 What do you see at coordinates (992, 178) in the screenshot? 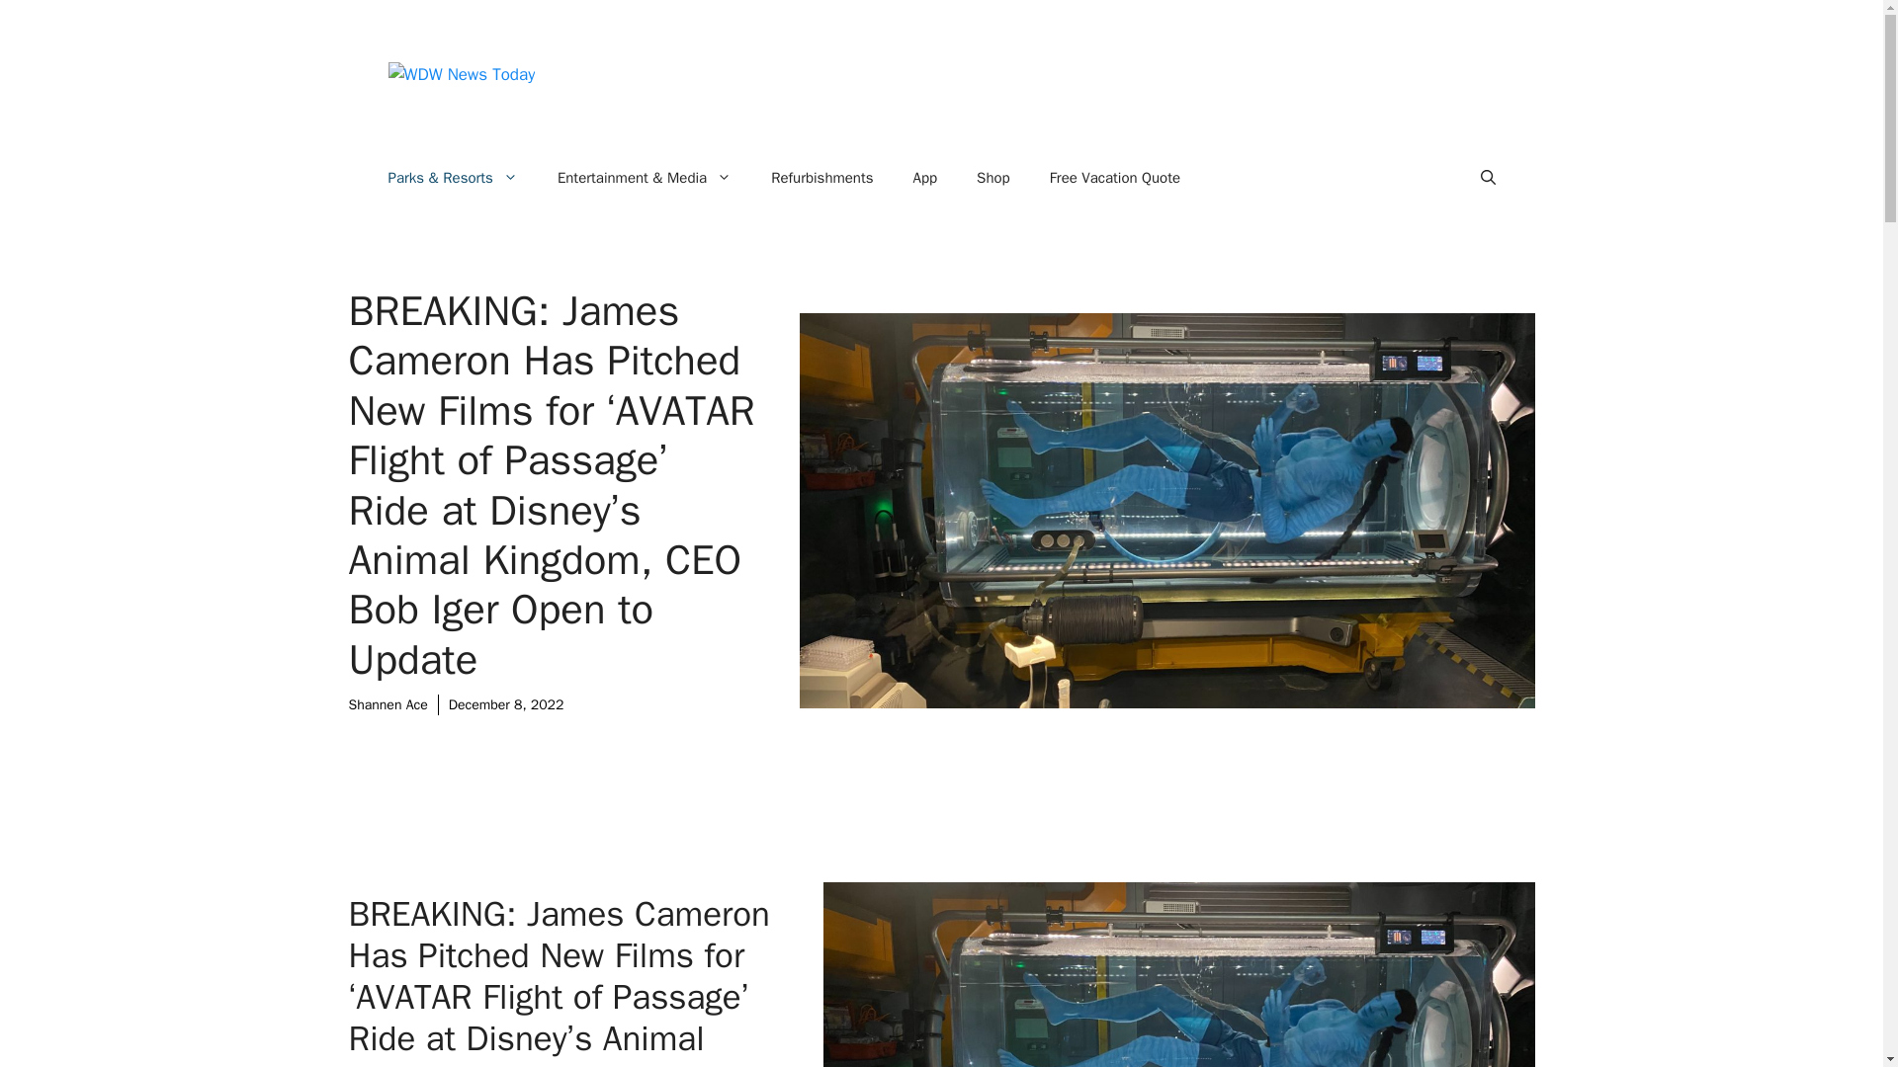
I see `Shop` at bounding box center [992, 178].